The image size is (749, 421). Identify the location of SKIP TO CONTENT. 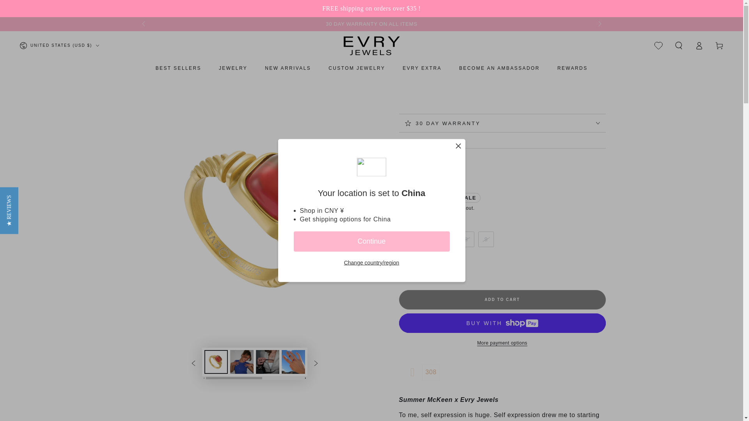
(35, 7).